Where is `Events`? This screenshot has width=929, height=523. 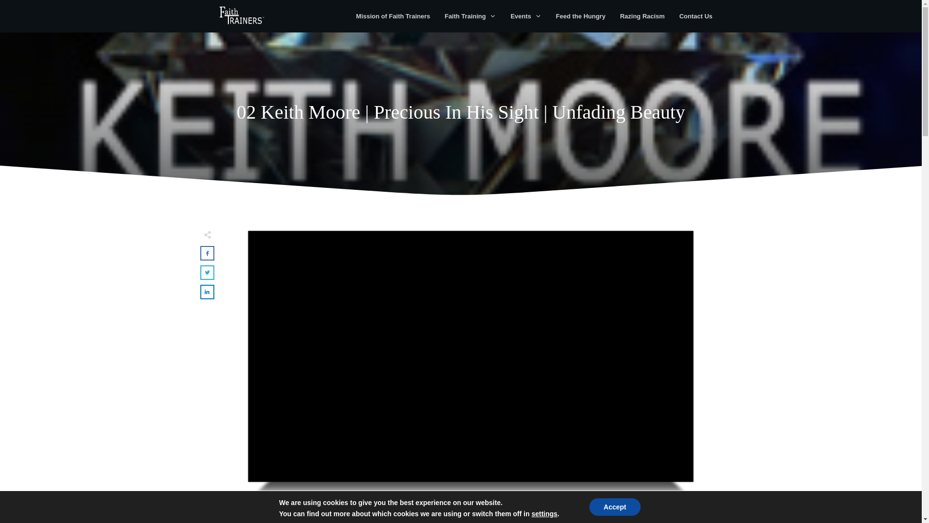 Events is located at coordinates (525, 16).